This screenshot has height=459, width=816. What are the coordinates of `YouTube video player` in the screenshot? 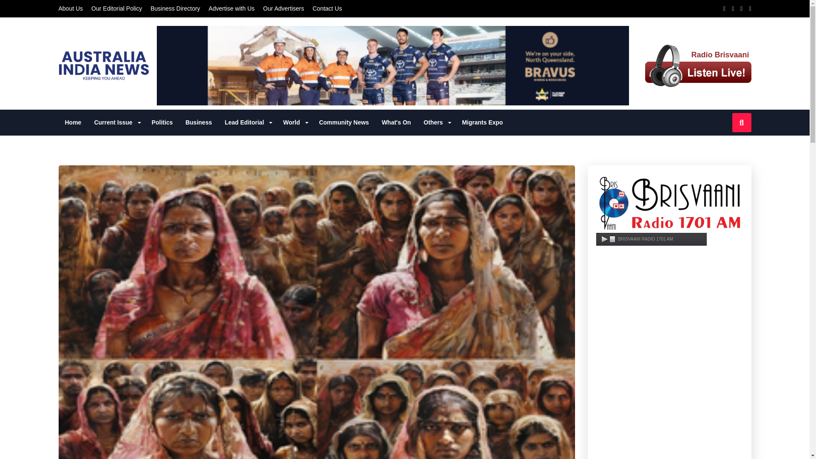 It's located at (669, 292).